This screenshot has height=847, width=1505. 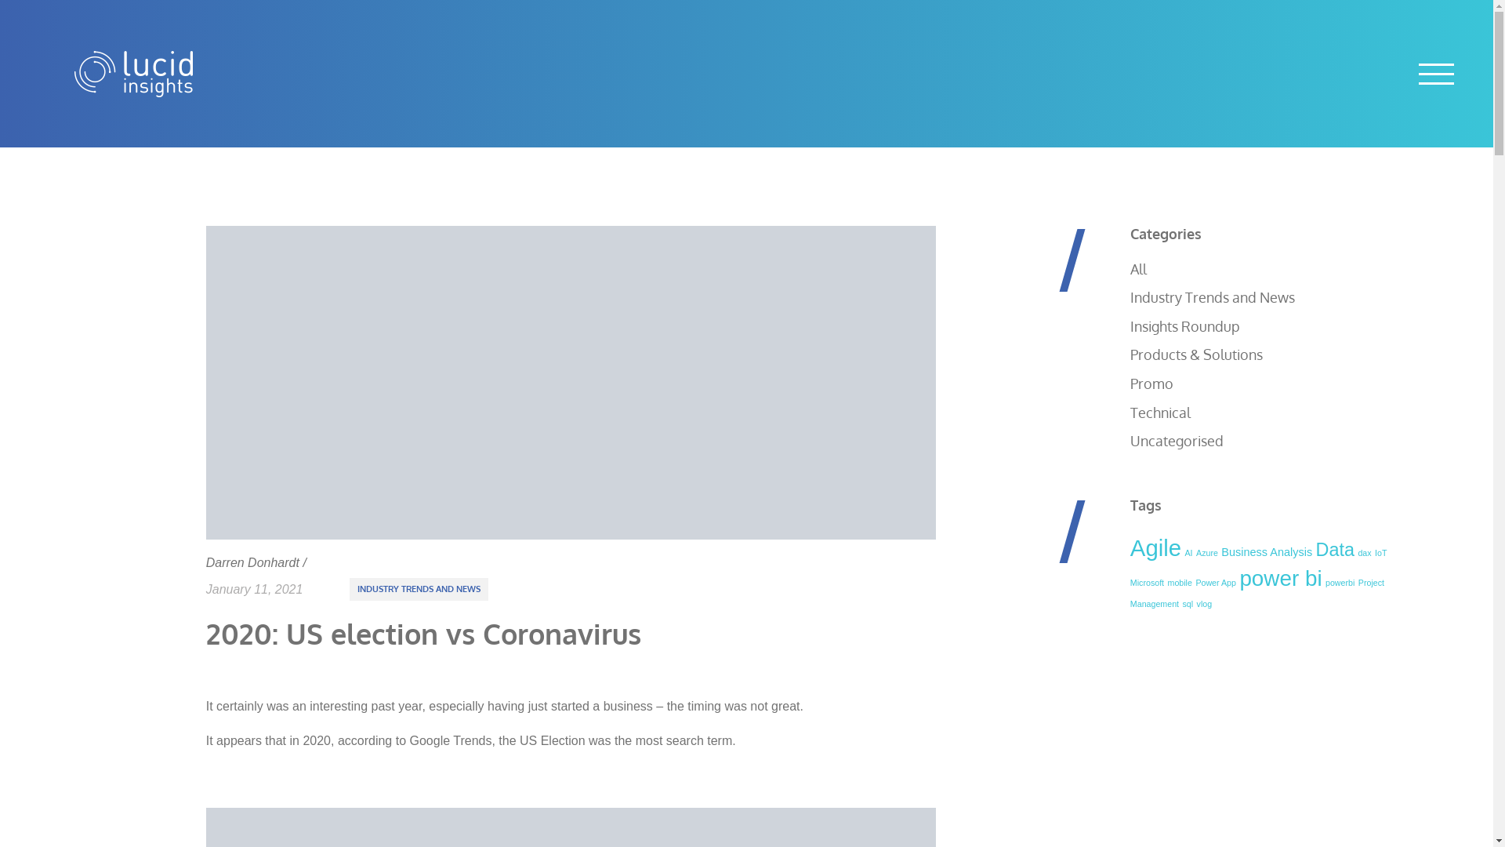 What do you see at coordinates (1185, 326) in the screenshot?
I see `Insights Roundup` at bounding box center [1185, 326].